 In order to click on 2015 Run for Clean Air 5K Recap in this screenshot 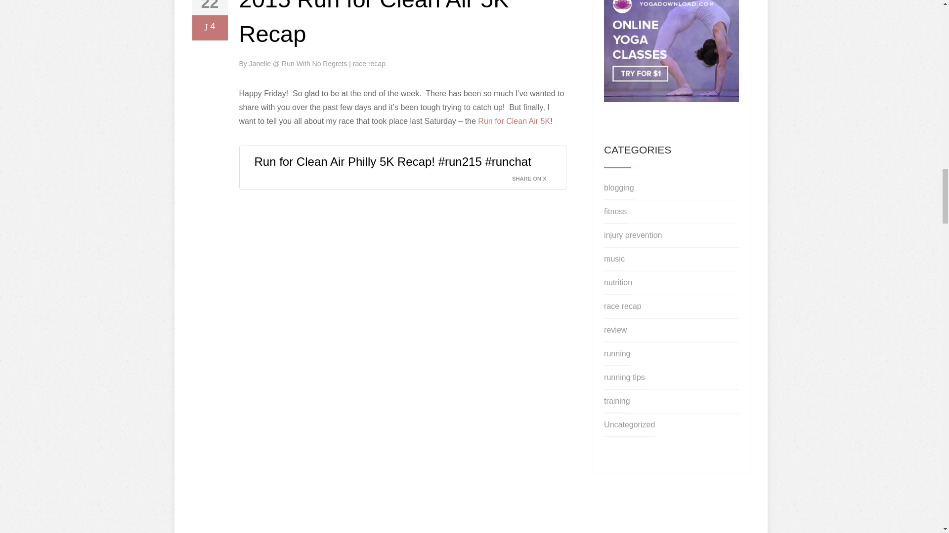, I will do `click(374, 24)`.